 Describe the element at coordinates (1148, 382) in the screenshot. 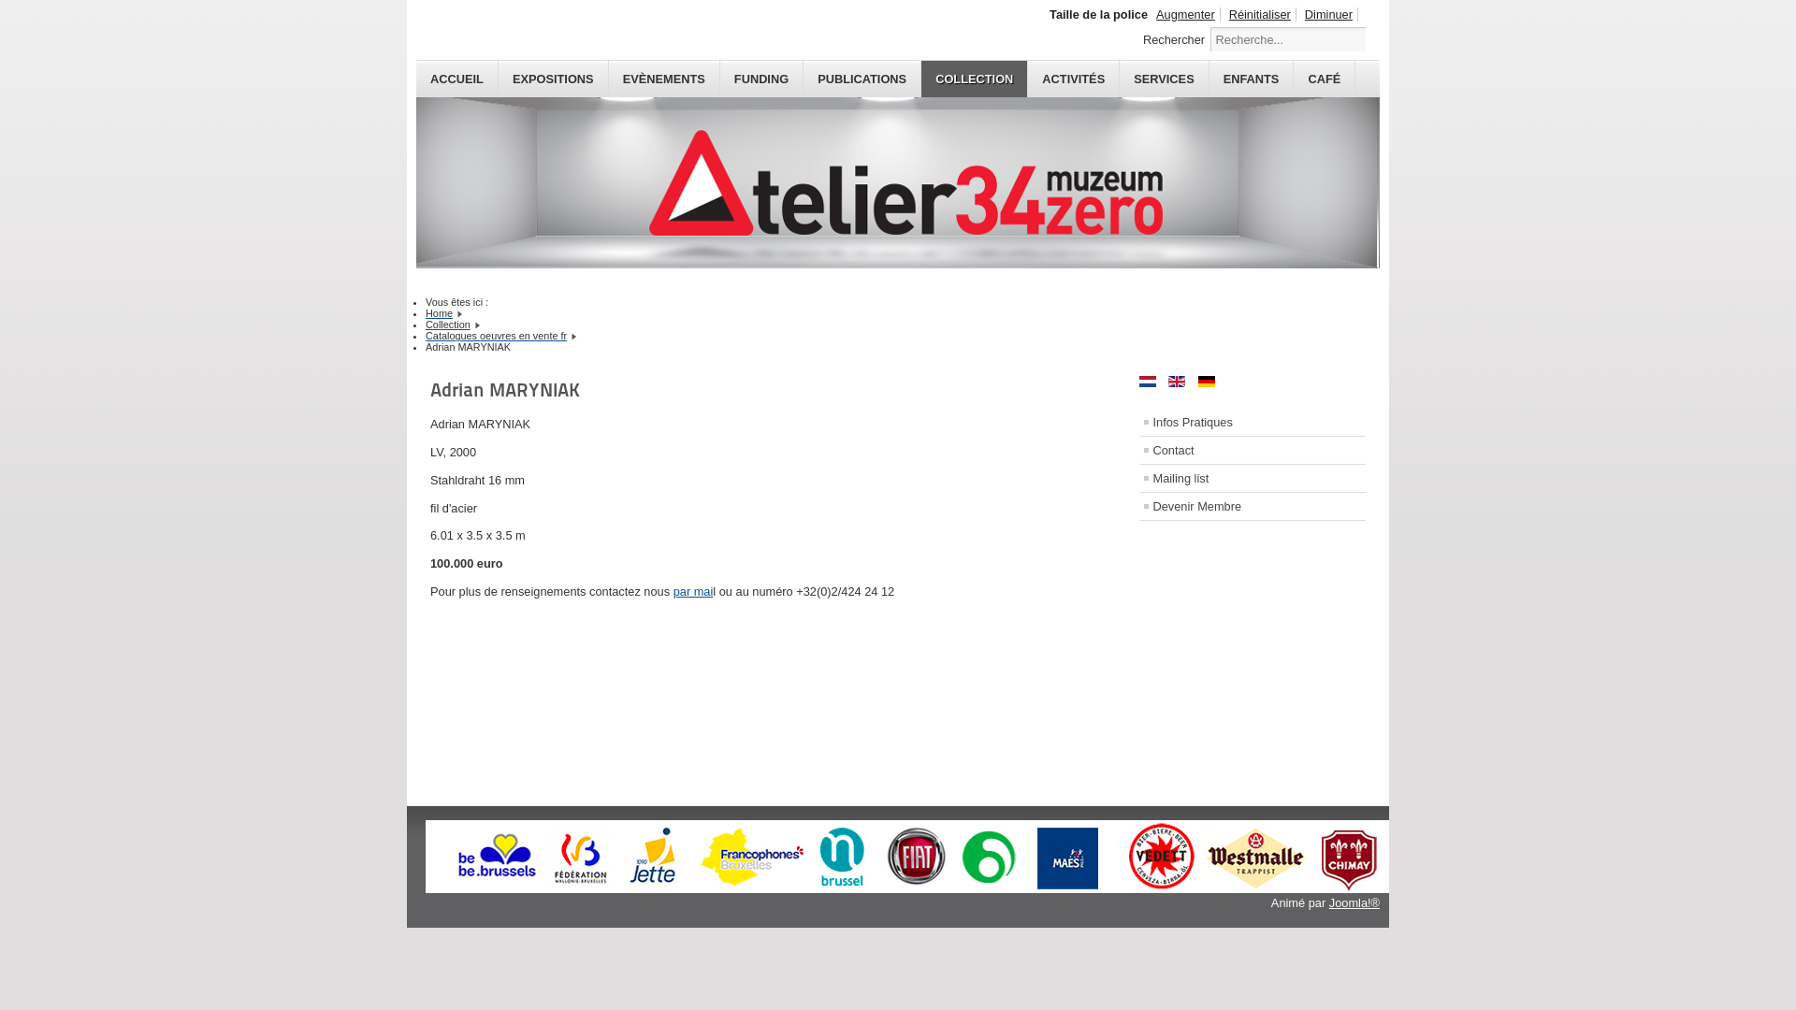

I see `Nederlands (Nl)` at that location.